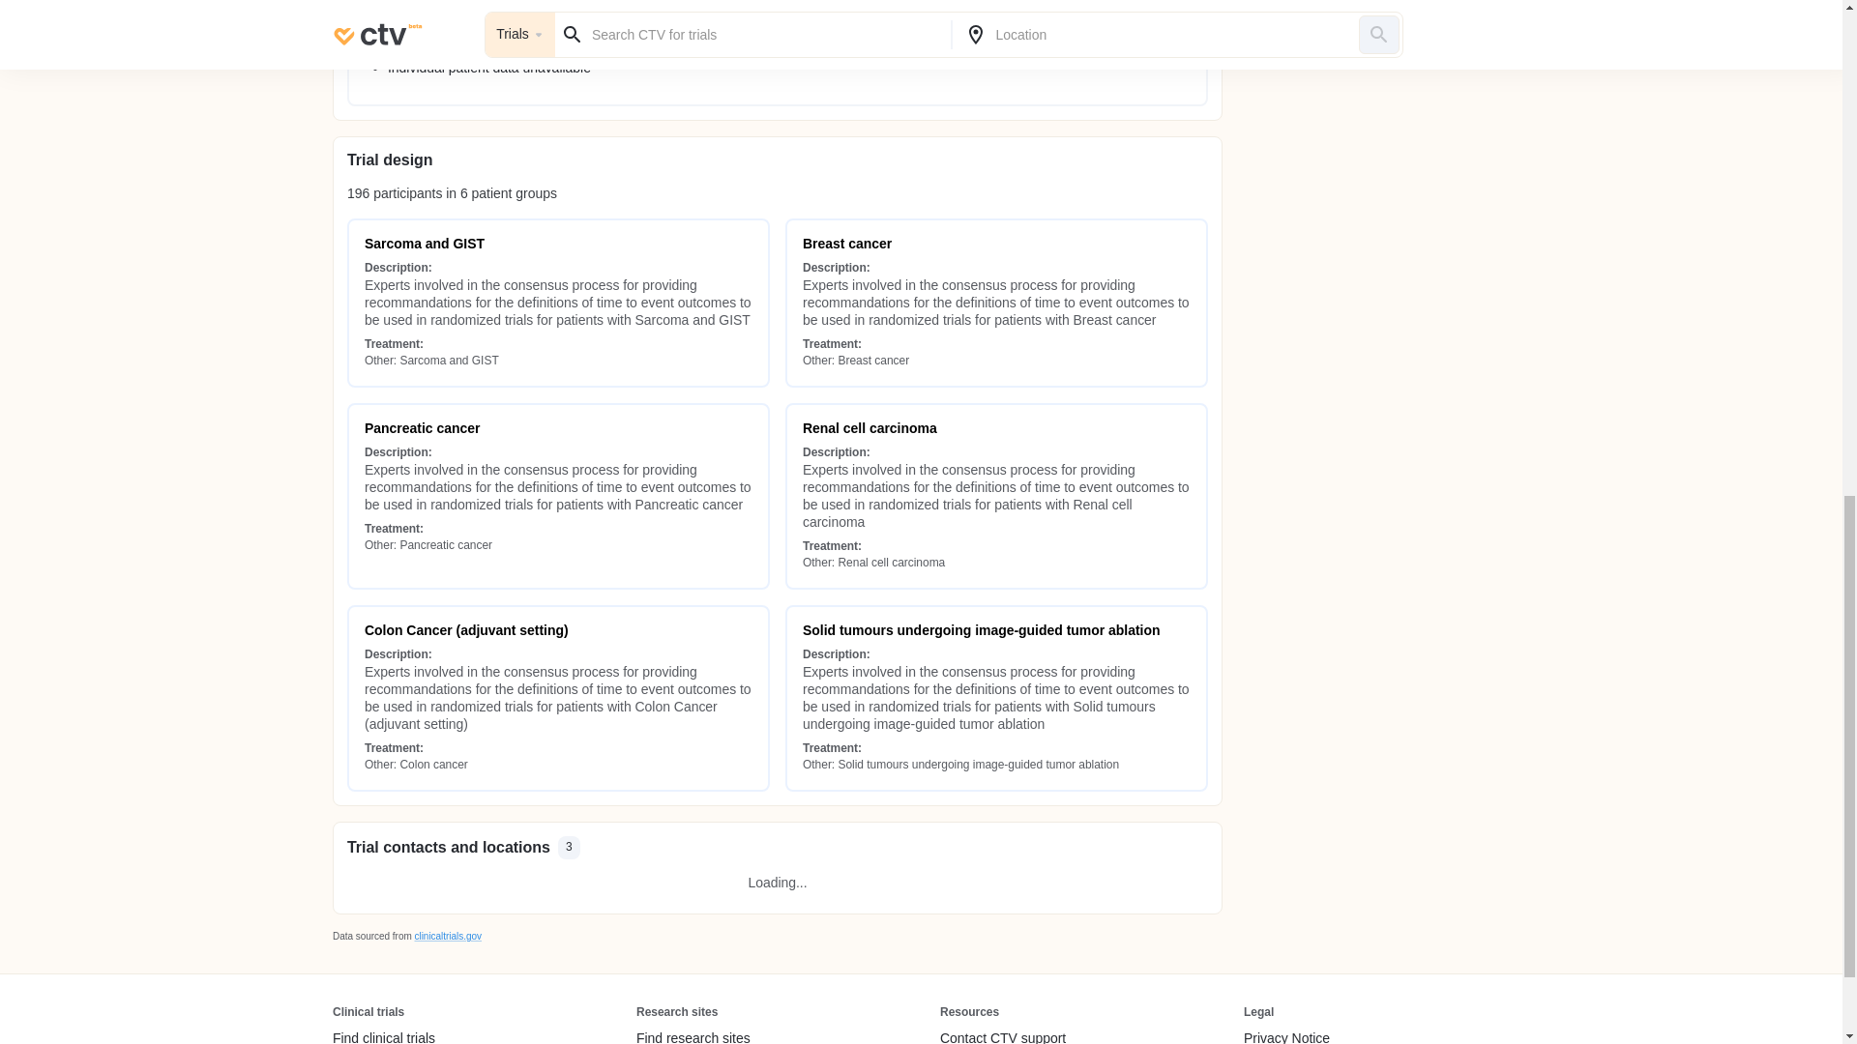  Describe the element at coordinates (1286, 1036) in the screenshot. I see `Privacy Notice` at that location.